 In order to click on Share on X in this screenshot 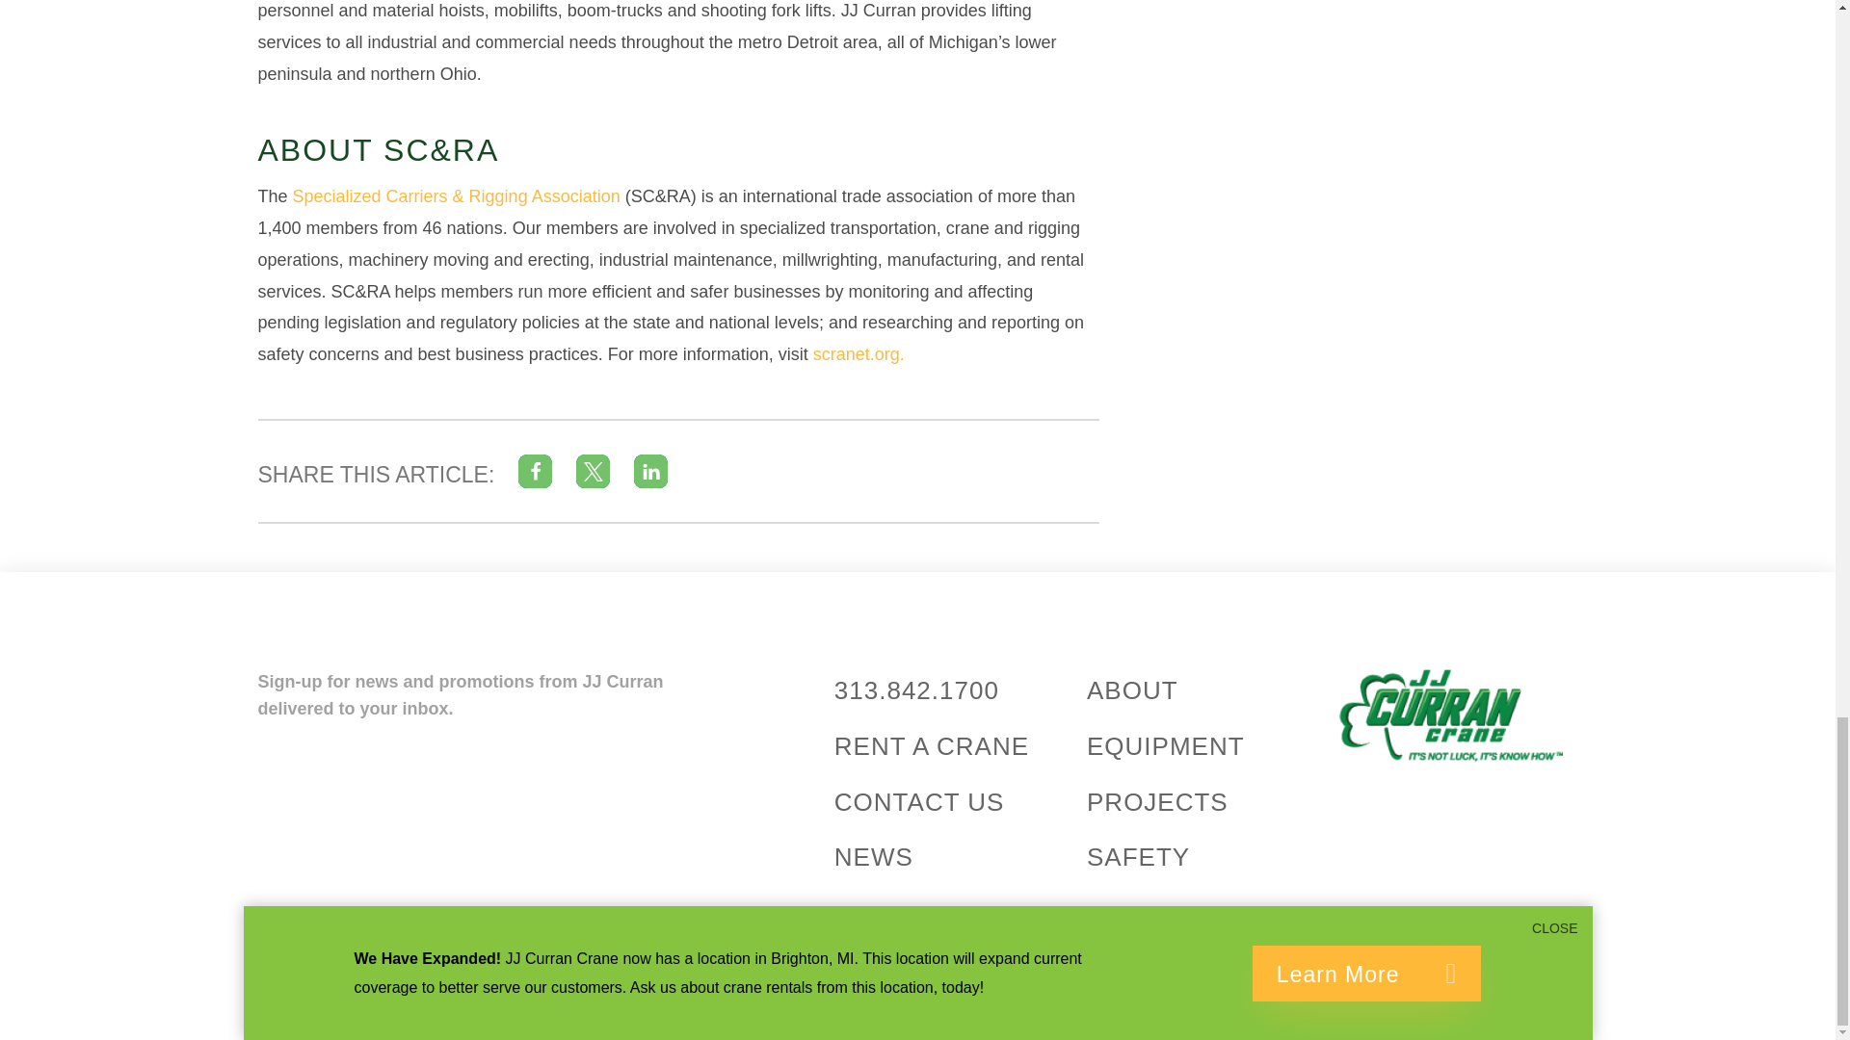, I will do `click(593, 470)`.